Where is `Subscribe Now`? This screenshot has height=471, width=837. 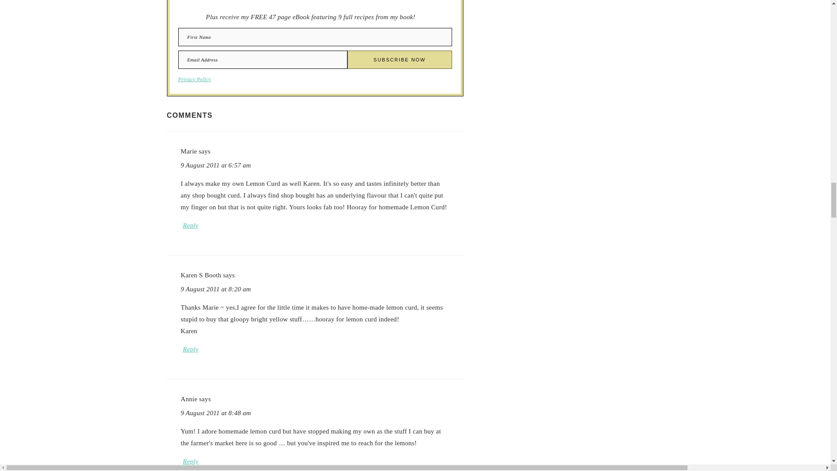 Subscribe Now is located at coordinates (399, 59).